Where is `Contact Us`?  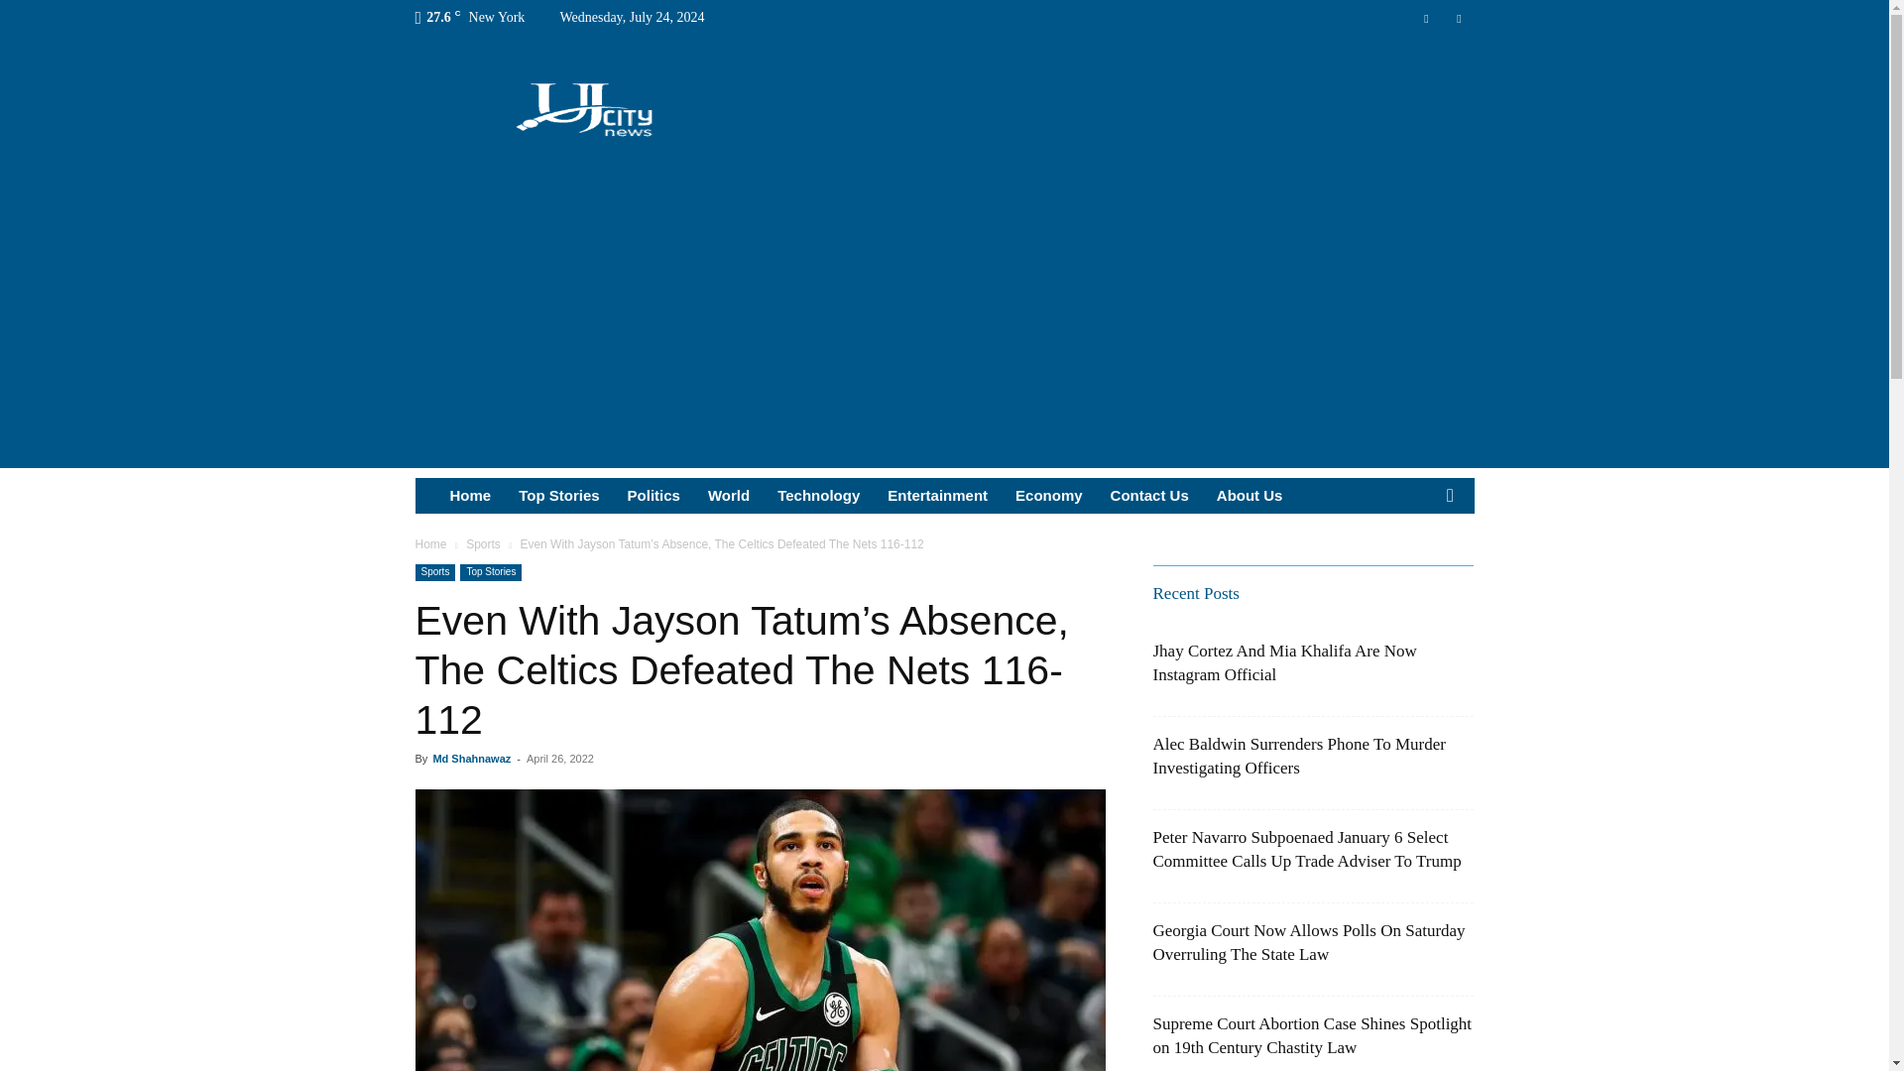
Contact Us is located at coordinates (1149, 496).